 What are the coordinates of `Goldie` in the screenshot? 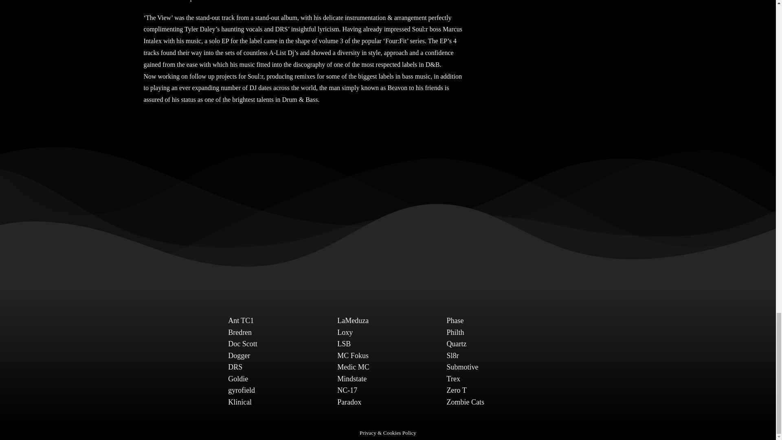 It's located at (238, 379).